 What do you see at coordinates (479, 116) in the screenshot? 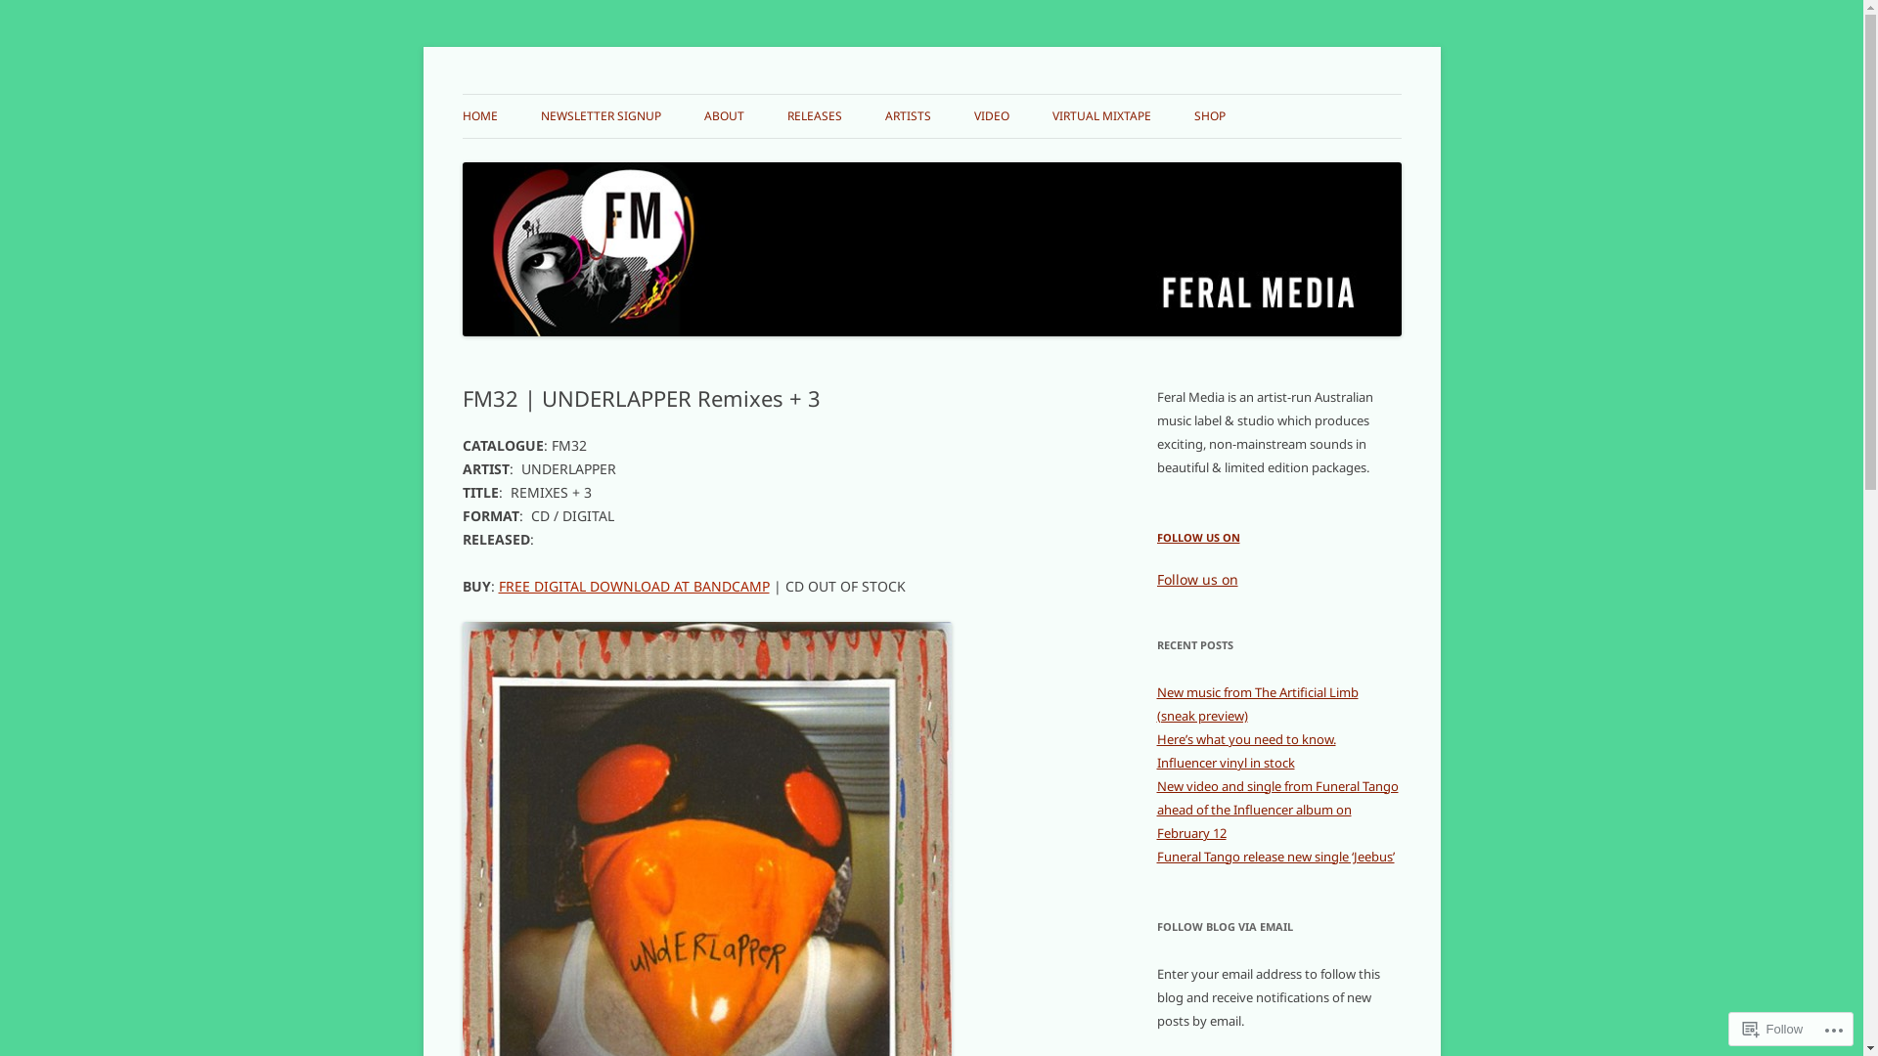
I see `HOME` at bounding box center [479, 116].